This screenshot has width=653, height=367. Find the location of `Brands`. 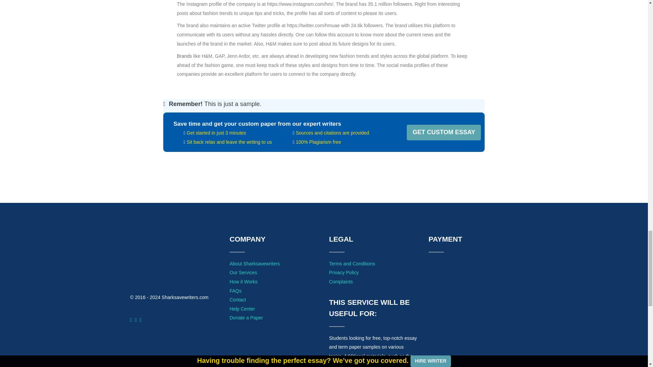

Brands is located at coordinates (184, 56).